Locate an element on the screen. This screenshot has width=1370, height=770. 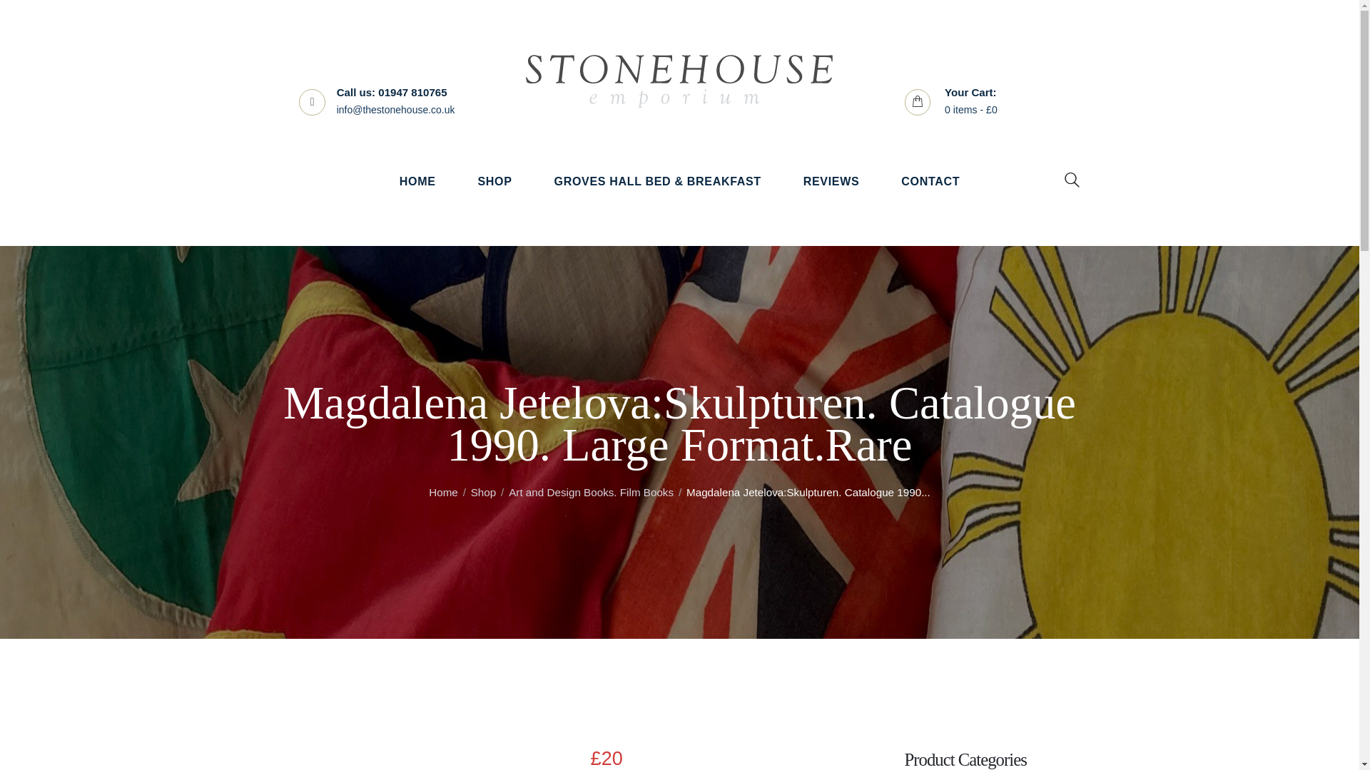
HOME is located at coordinates (417, 181).